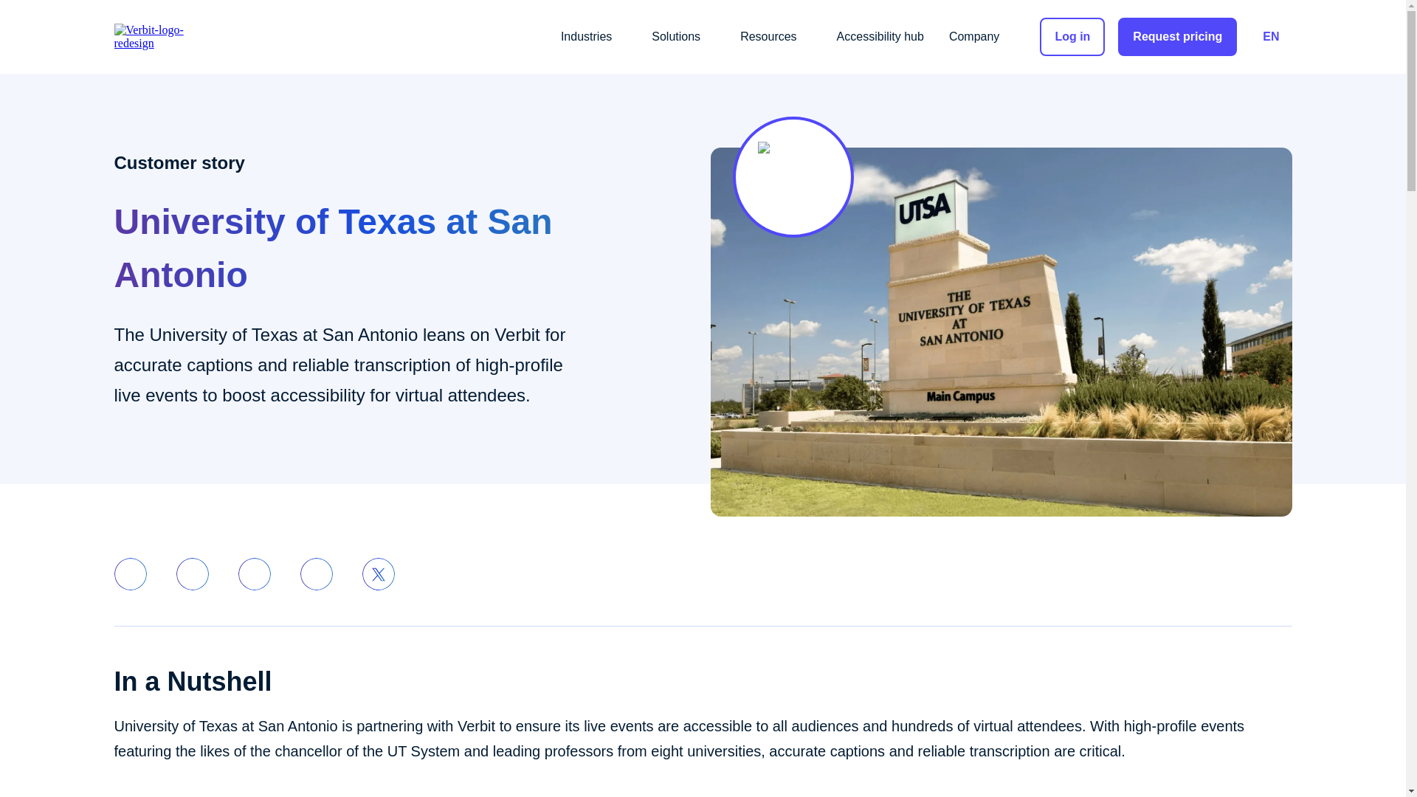 This screenshot has height=797, width=1417. I want to click on Page 1, so click(702, 738).